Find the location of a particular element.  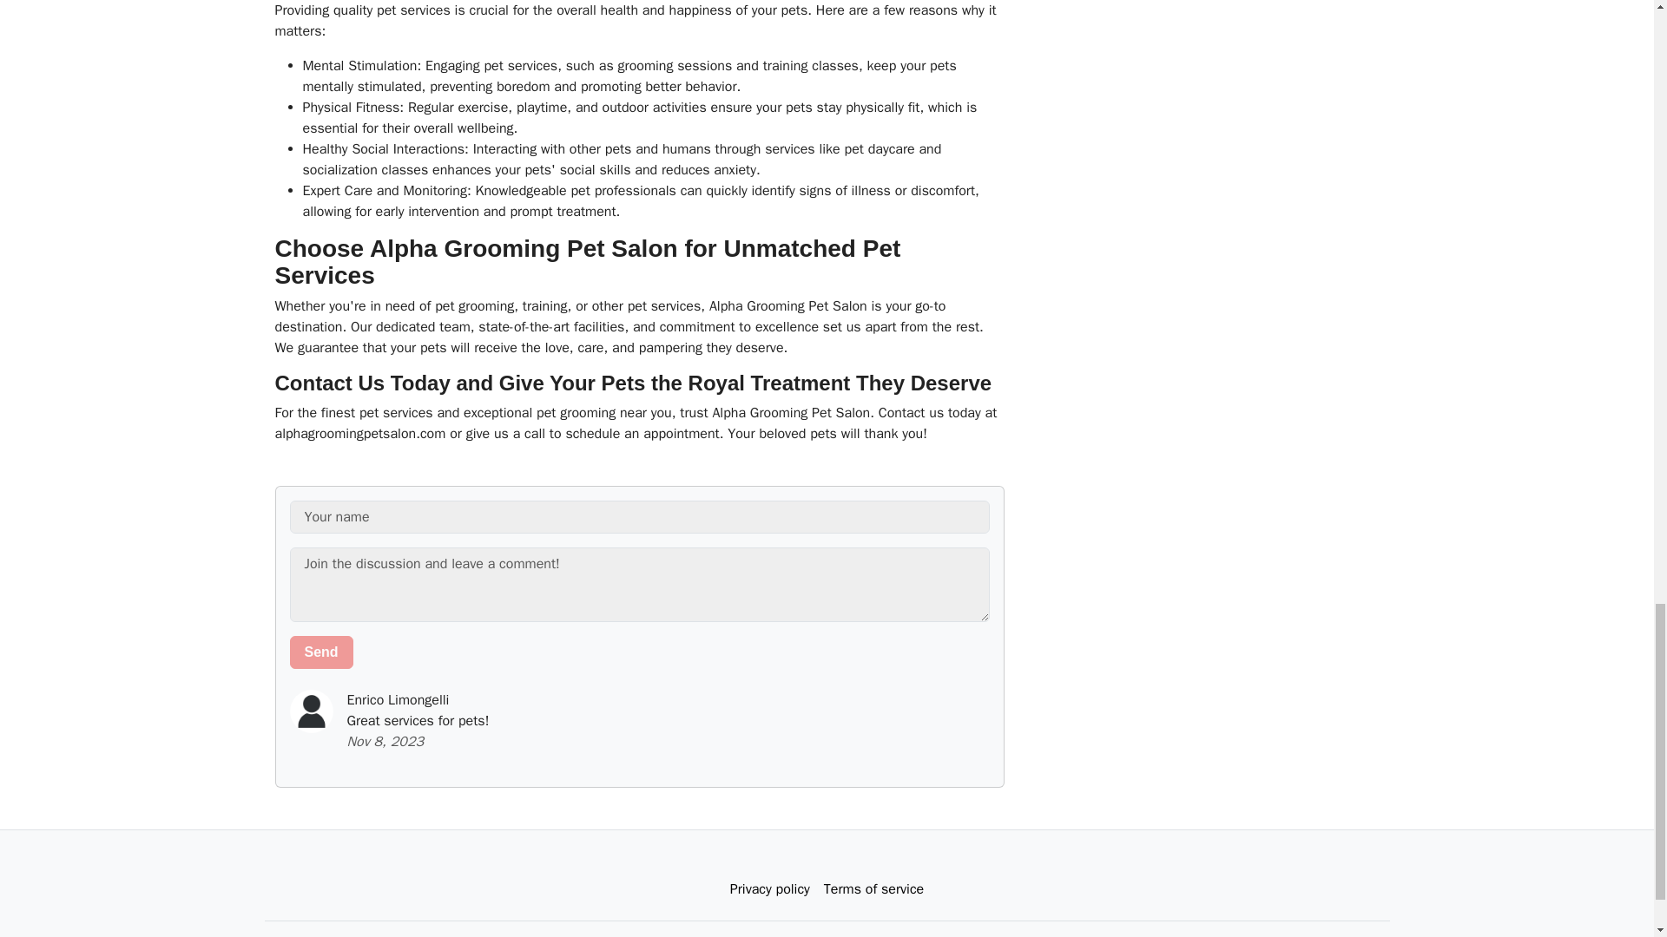

Privacy policy is located at coordinates (769, 889).